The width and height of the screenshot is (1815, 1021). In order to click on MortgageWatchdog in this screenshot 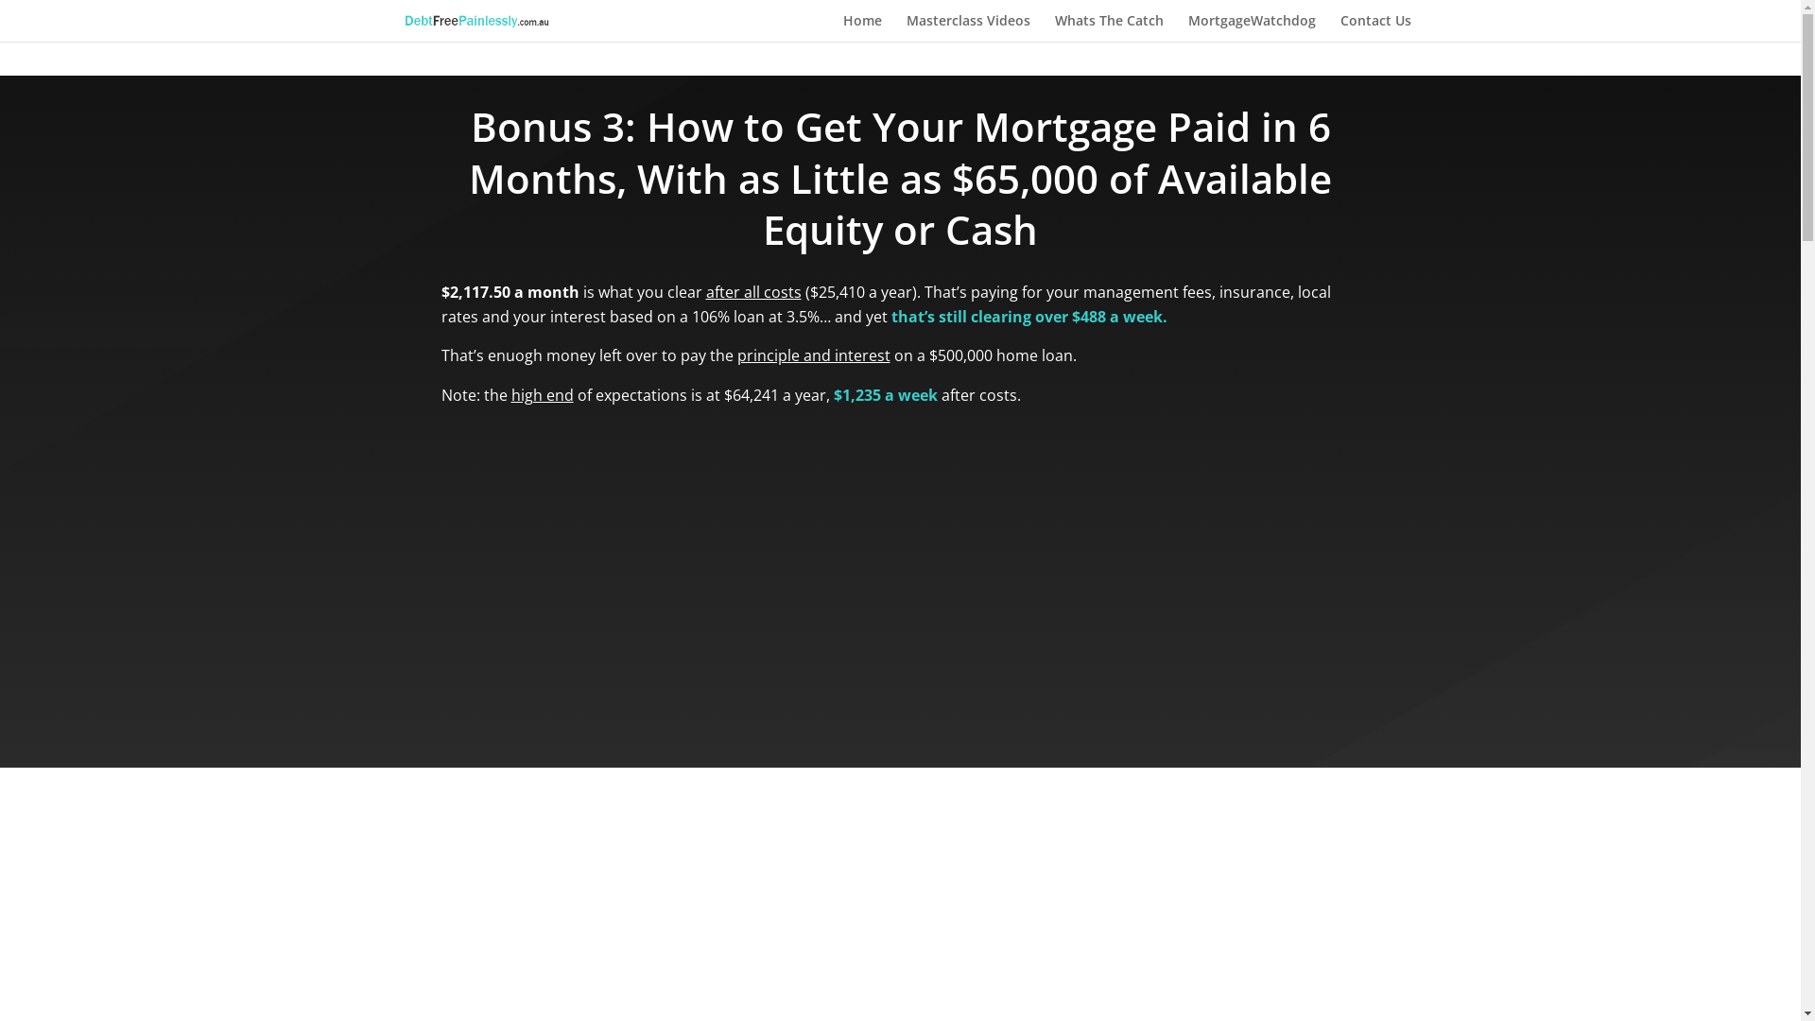, I will do `click(1252, 28)`.